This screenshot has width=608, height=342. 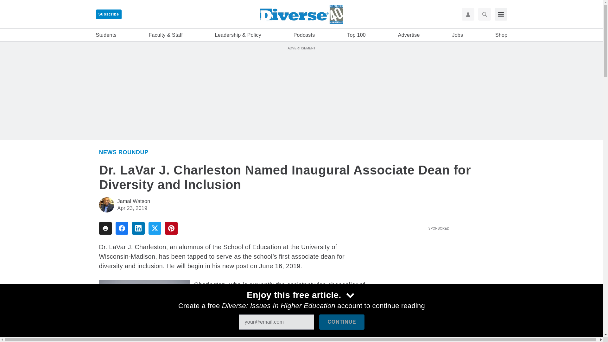 What do you see at coordinates (501, 35) in the screenshot?
I see `Shop` at bounding box center [501, 35].